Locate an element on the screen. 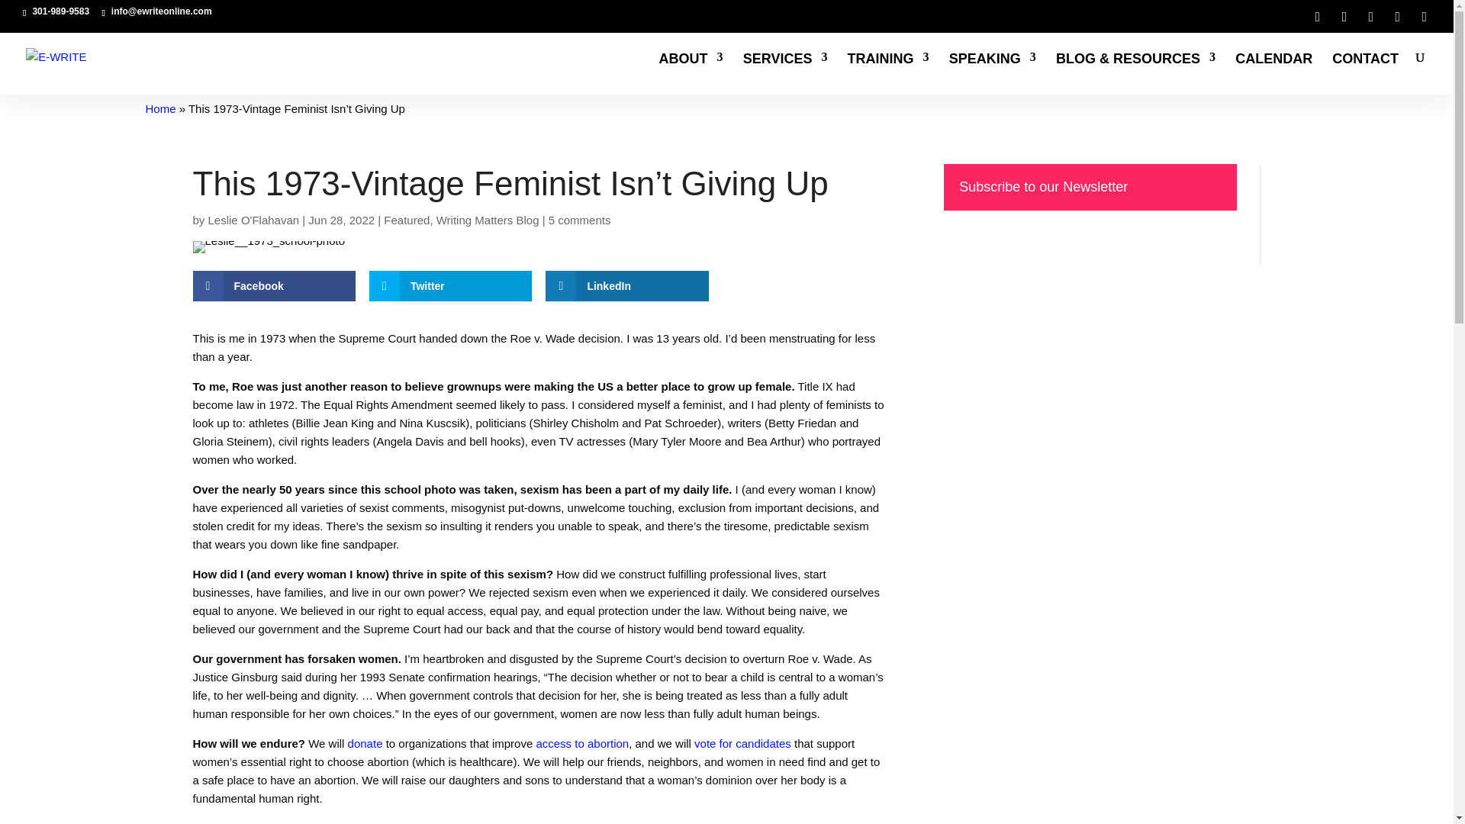 The width and height of the screenshot is (1465, 824). CALENDAR is located at coordinates (1273, 74).